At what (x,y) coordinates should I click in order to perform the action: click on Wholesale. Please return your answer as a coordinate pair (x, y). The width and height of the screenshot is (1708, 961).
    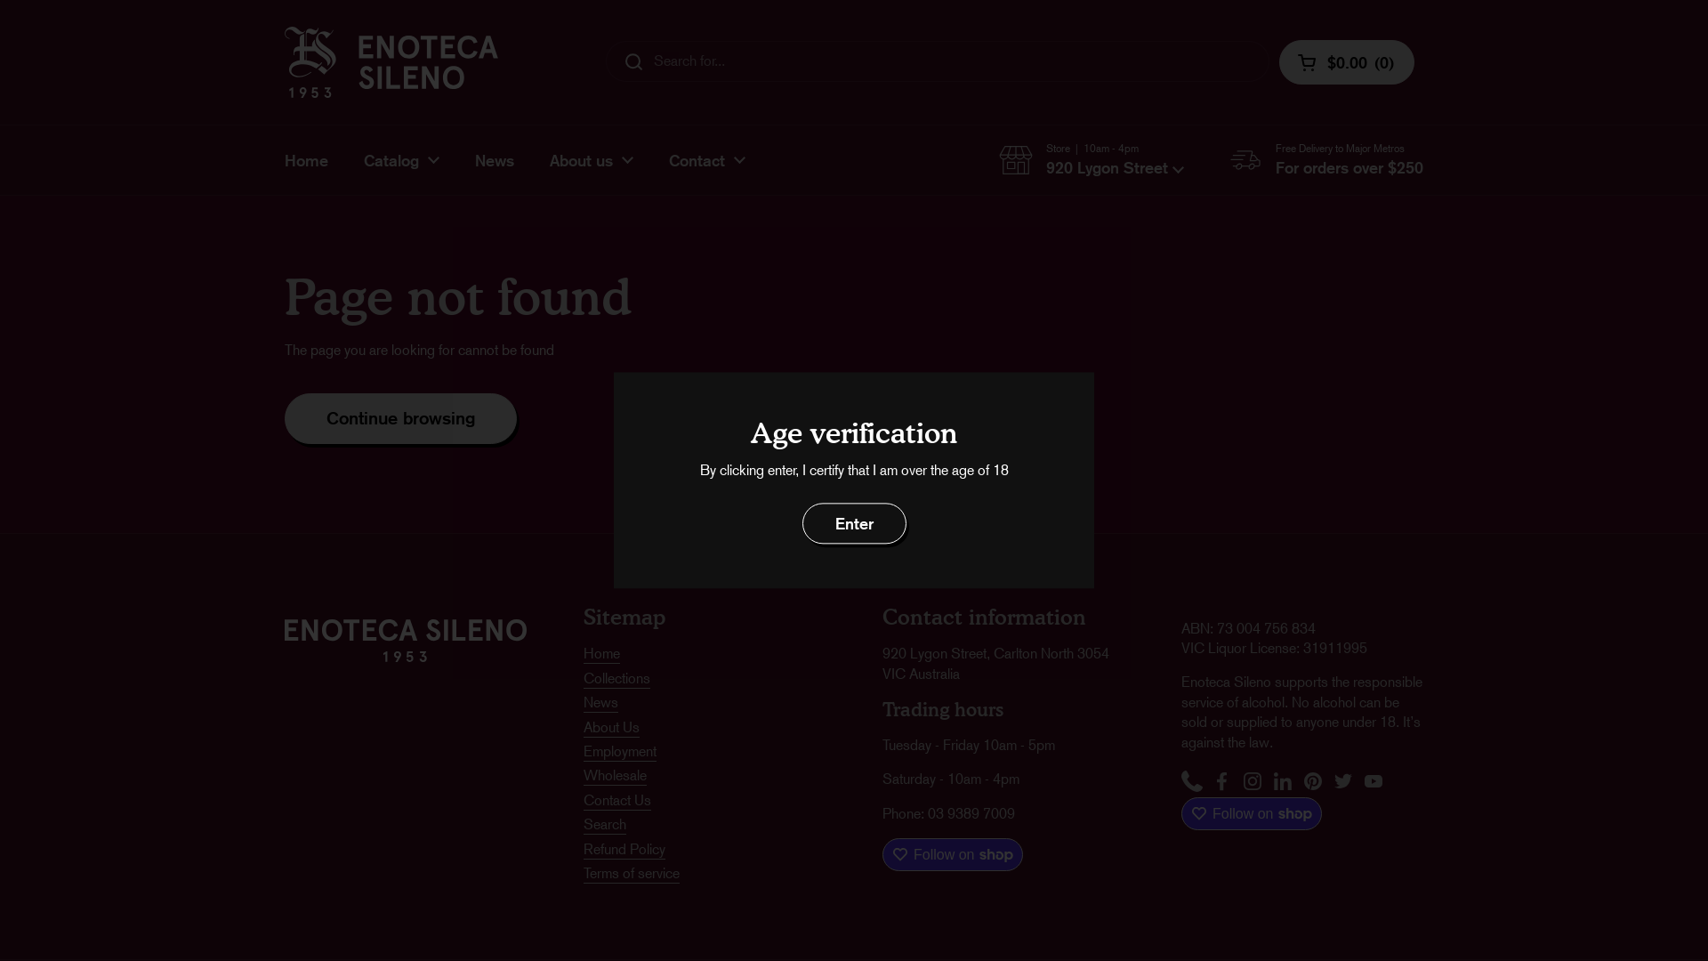
    Looking at the image, I should click on (616, 776).